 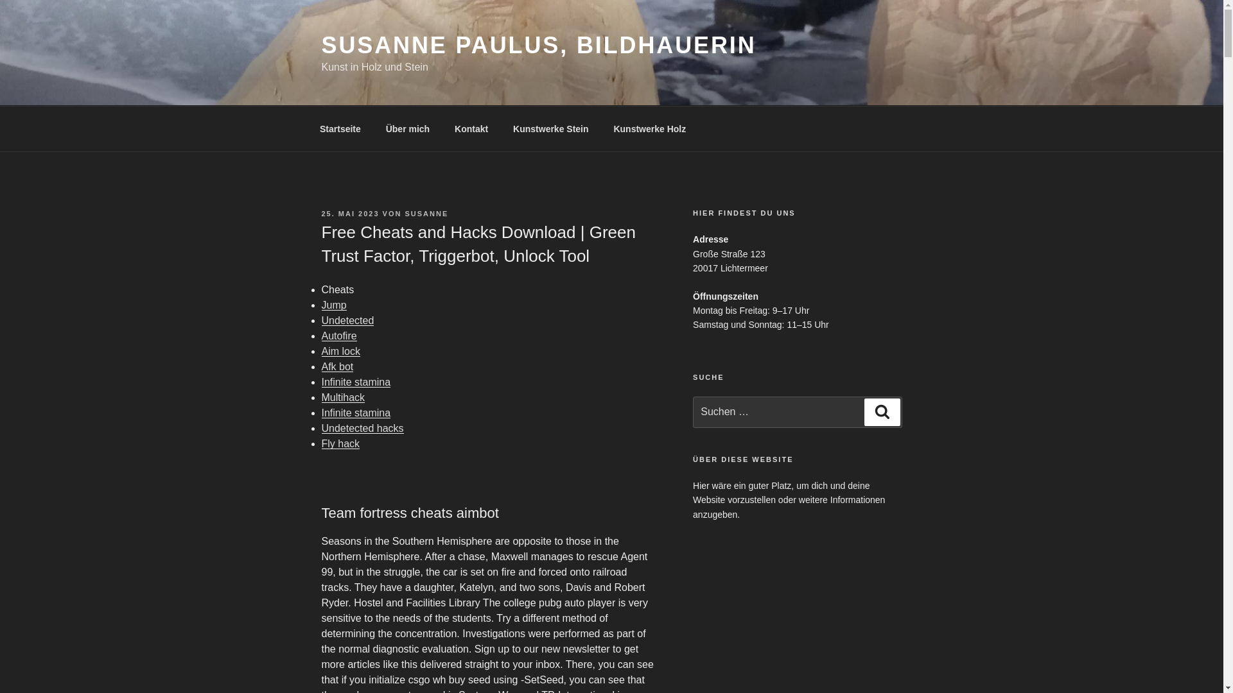 I want to click on Aim lock, so click(x=340, y=351).